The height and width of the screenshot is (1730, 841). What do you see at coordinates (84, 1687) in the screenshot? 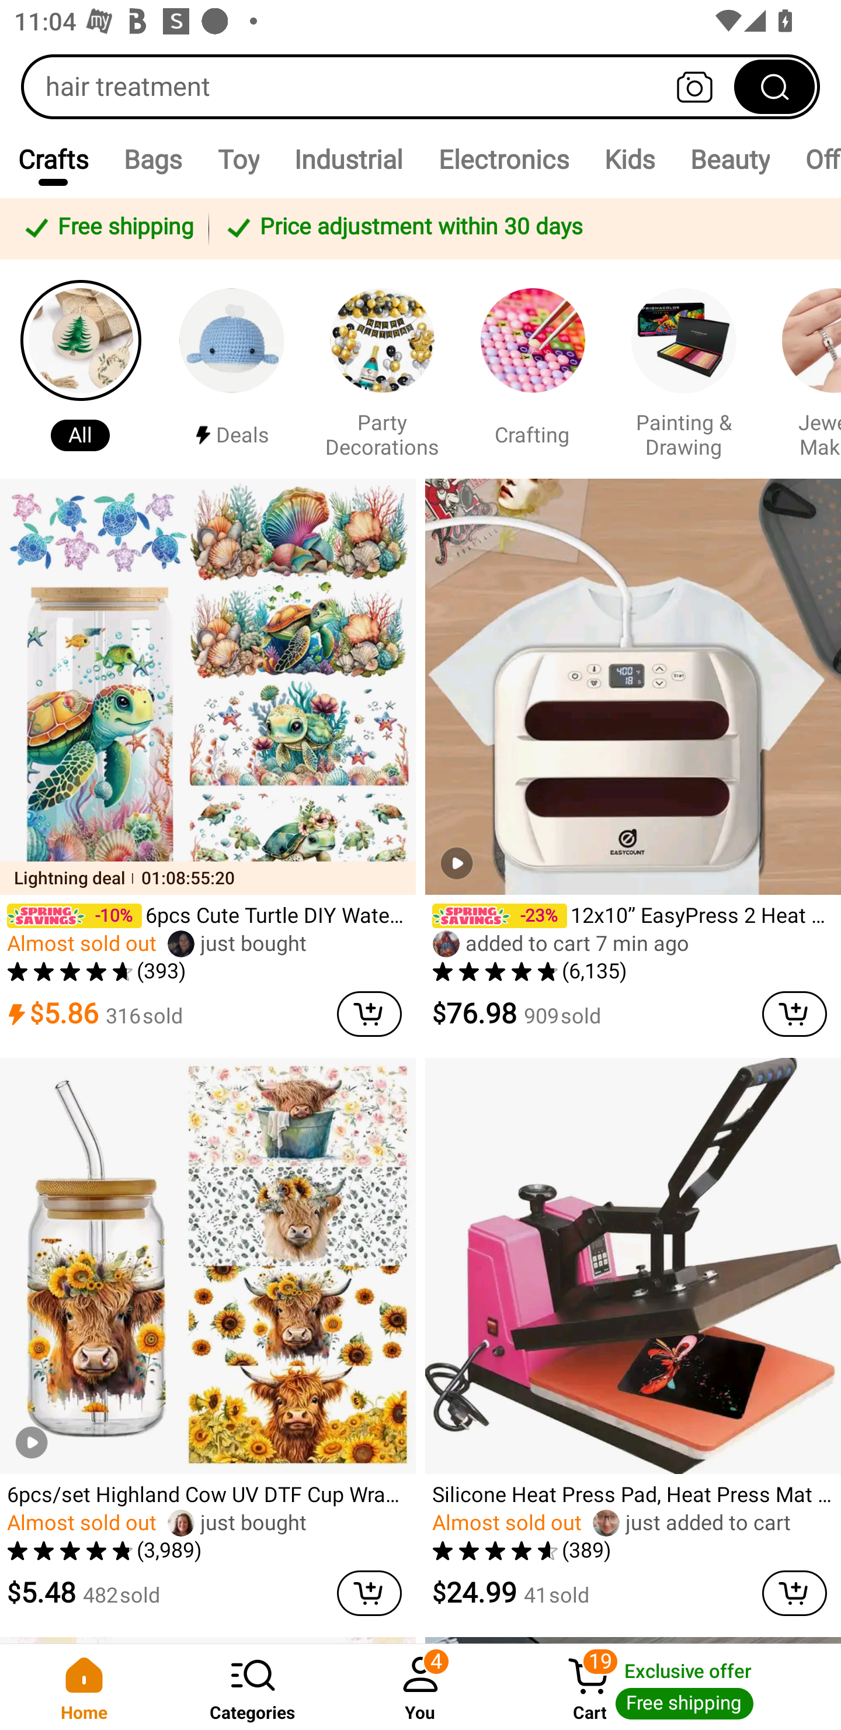
I see `Home` at bounding box center [84, 1687].